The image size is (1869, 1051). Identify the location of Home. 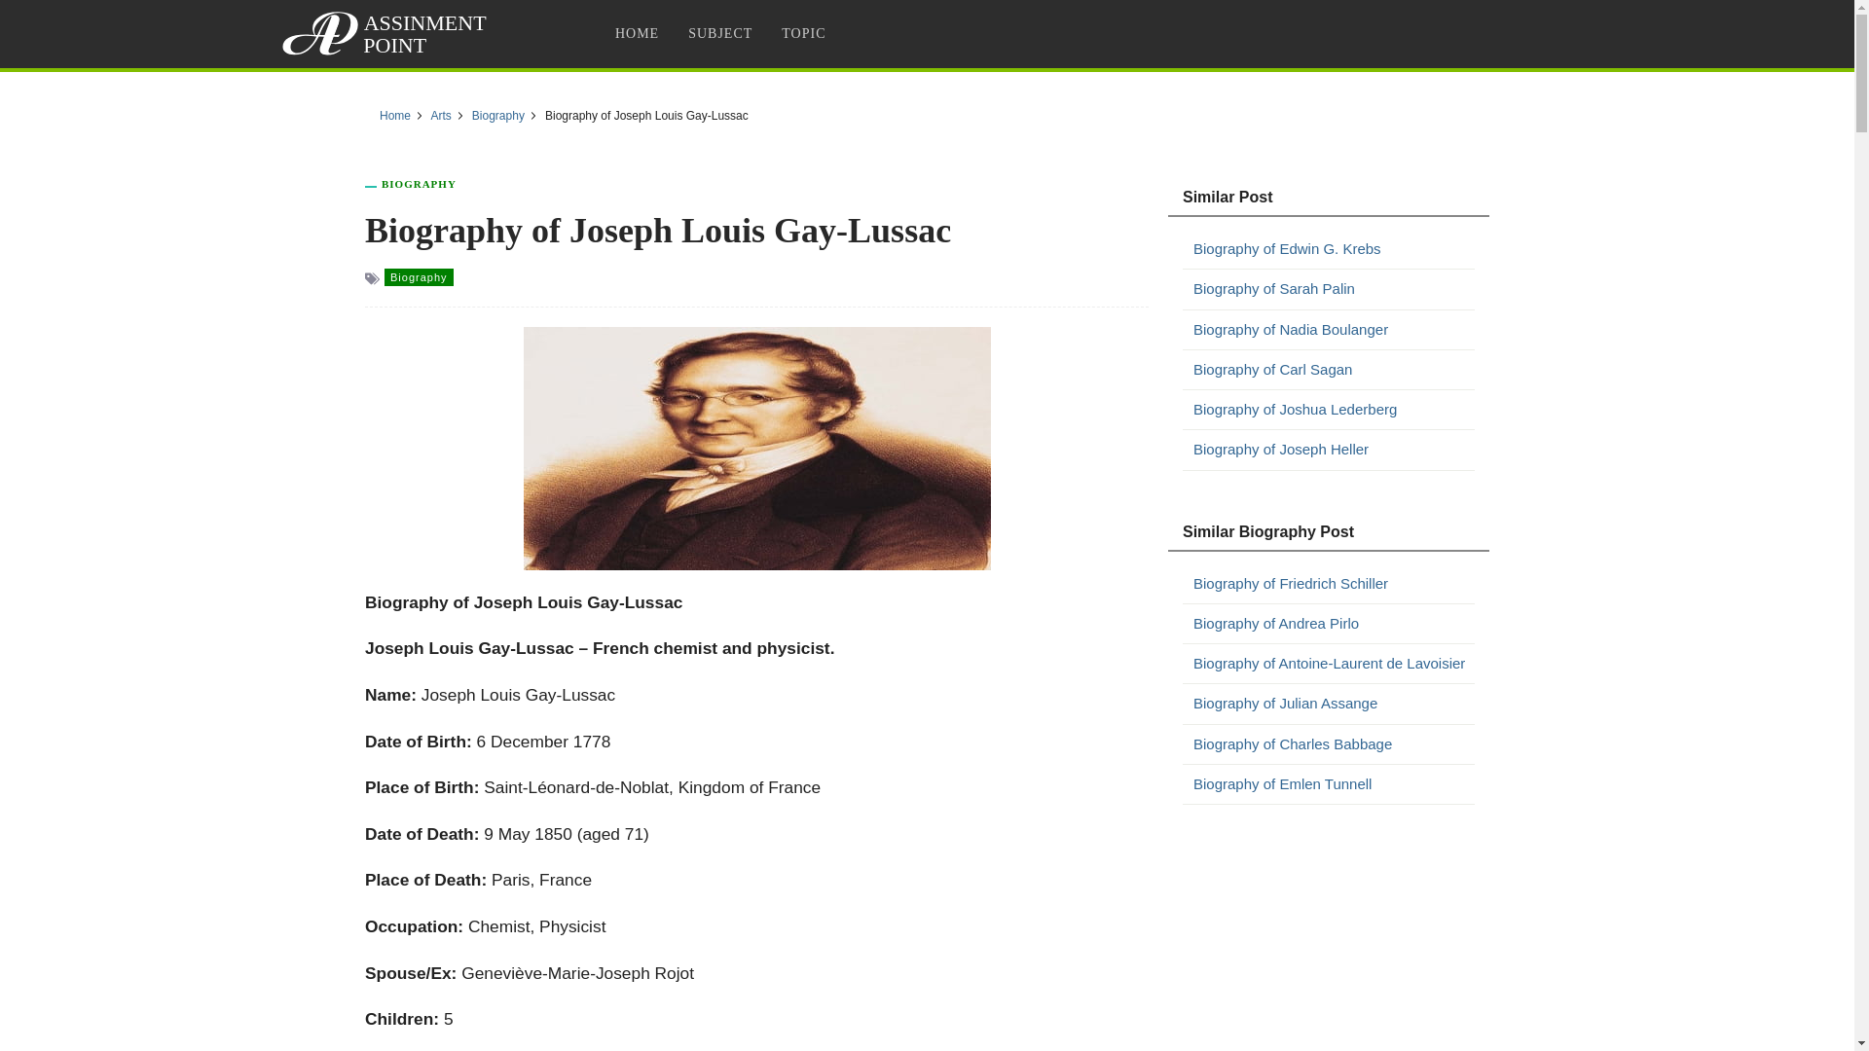
(395, 116).